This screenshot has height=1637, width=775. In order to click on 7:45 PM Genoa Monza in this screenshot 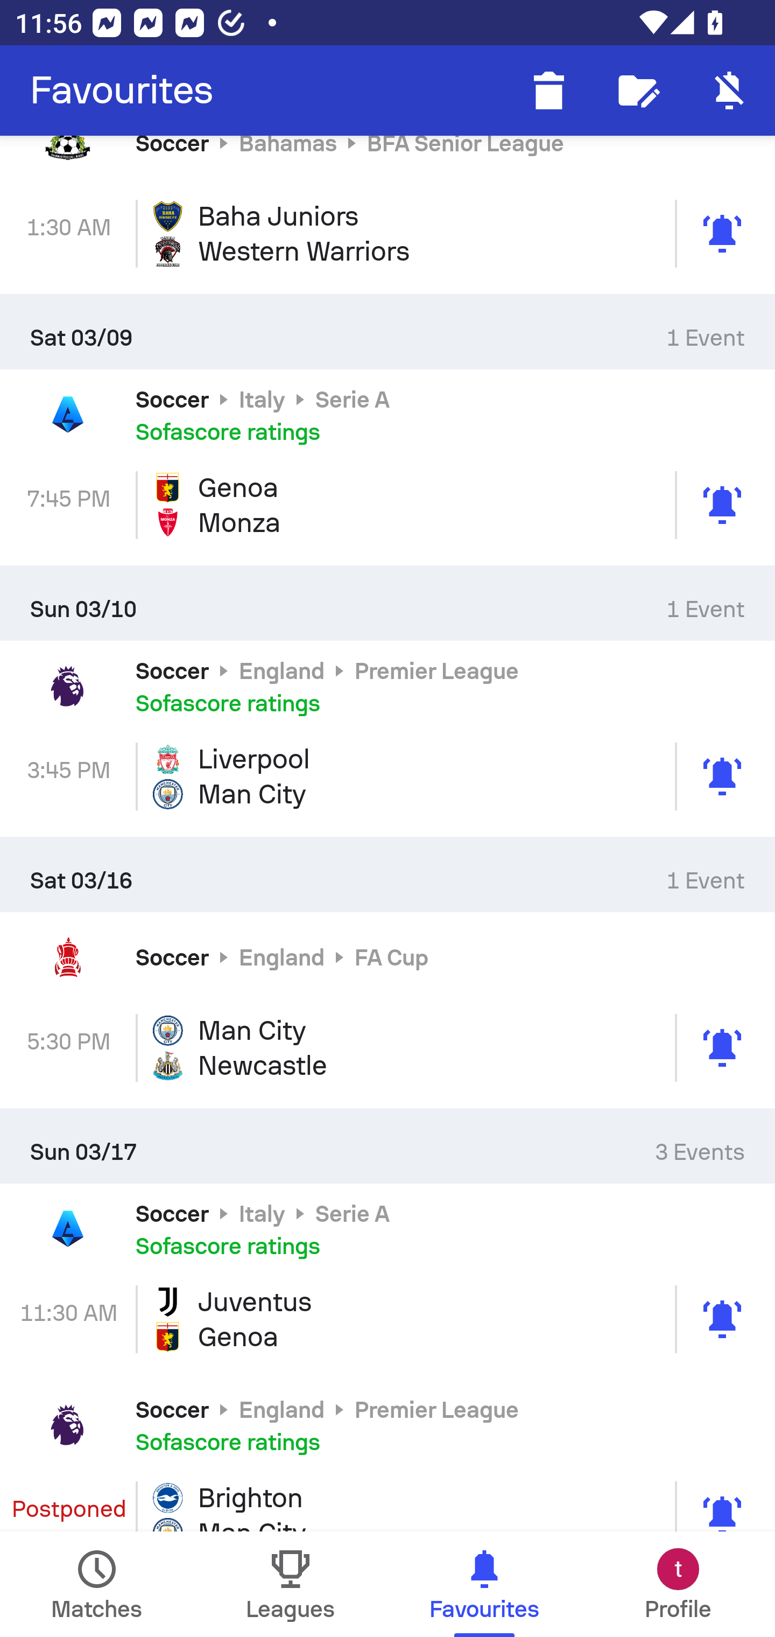, I will do `click(387, 505)`.